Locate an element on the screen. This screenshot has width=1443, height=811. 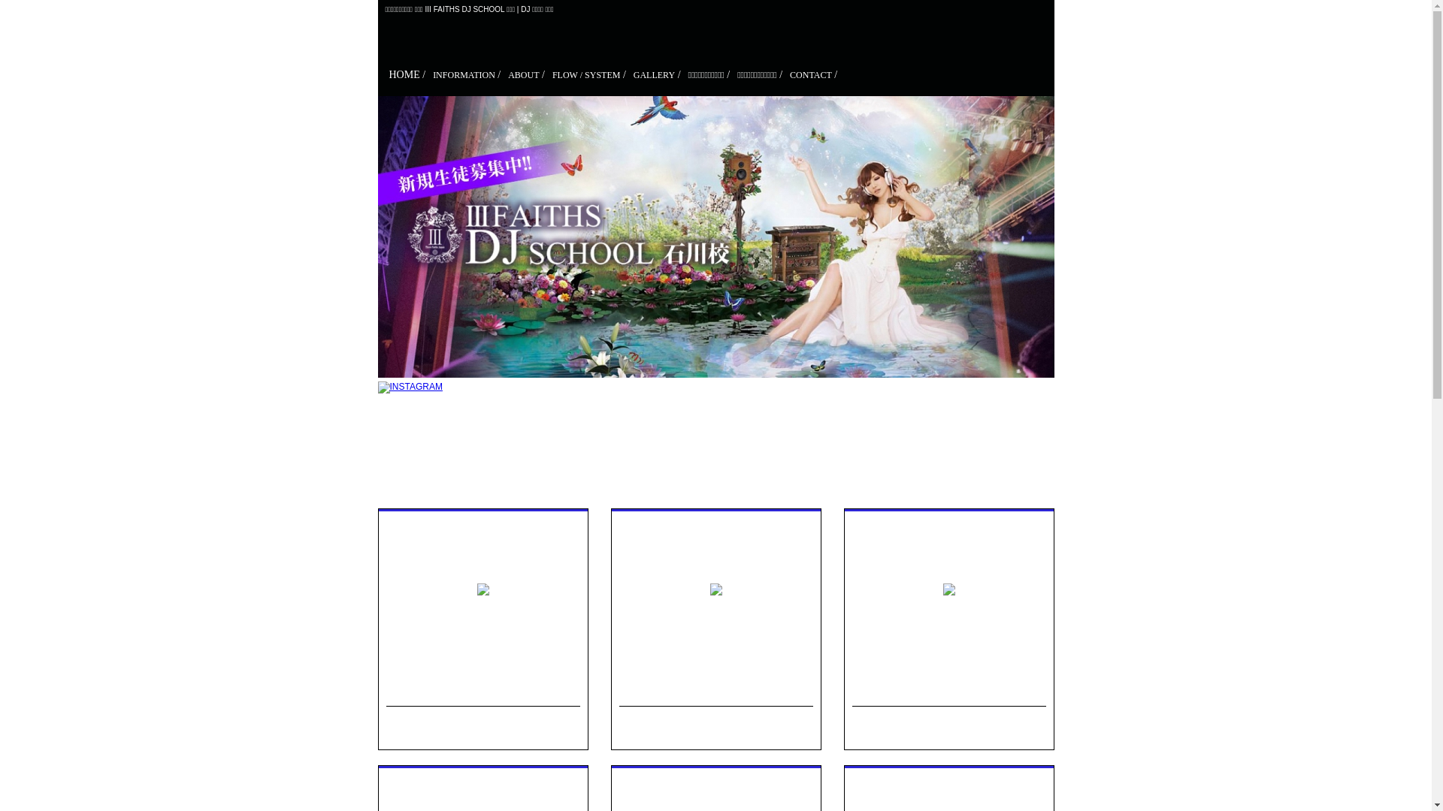
CONTACT is located at coordinates (811, 75).